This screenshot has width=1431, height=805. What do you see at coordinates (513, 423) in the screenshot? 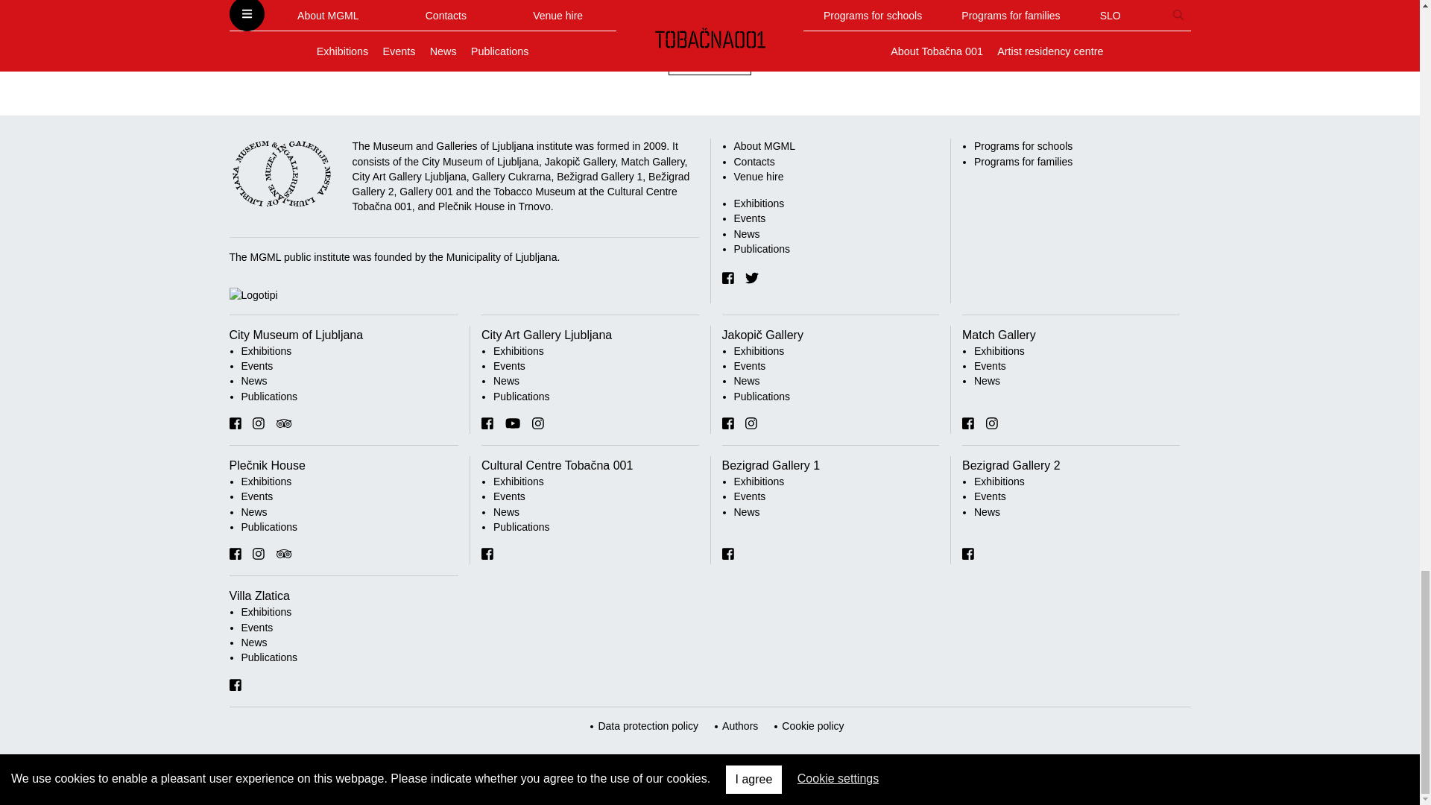
I see `YouTube` at bounding box center [513, 423].